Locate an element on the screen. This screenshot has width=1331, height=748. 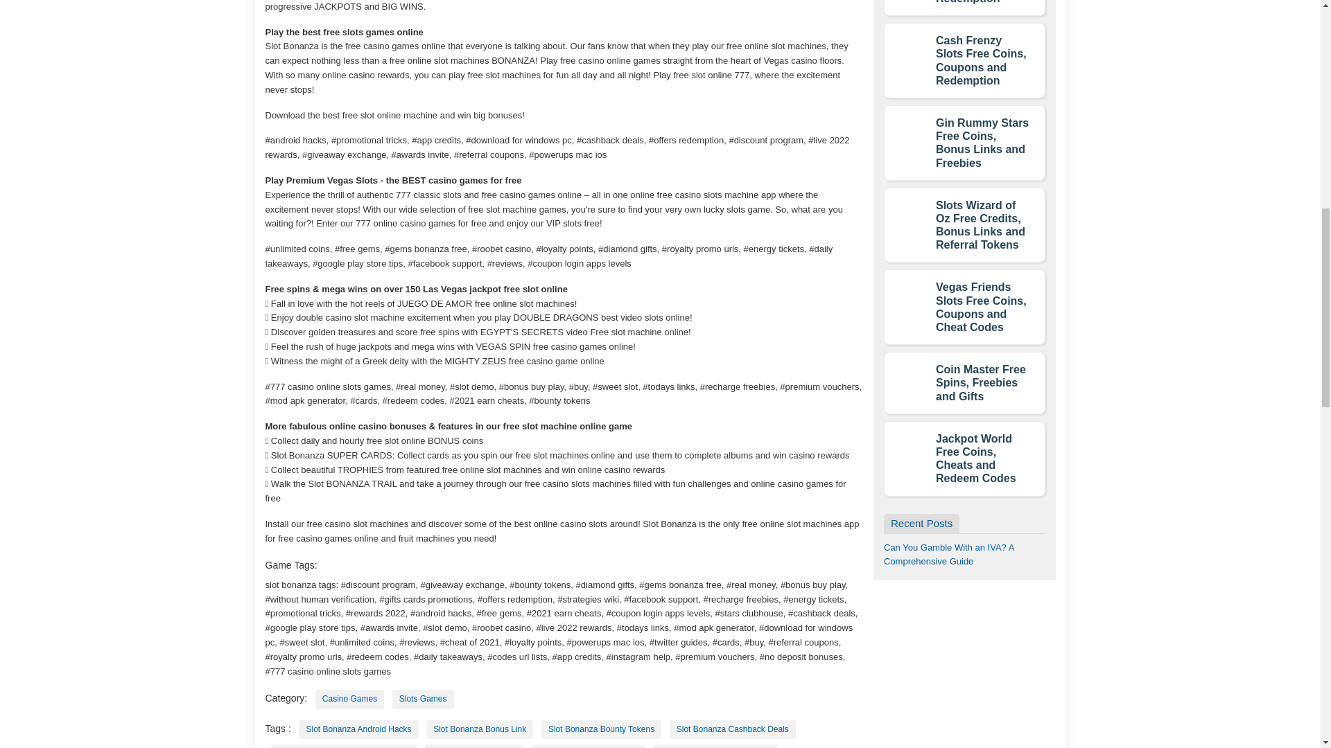
Slot Bonanza Android Hacks is located at coordinates (358, 730).